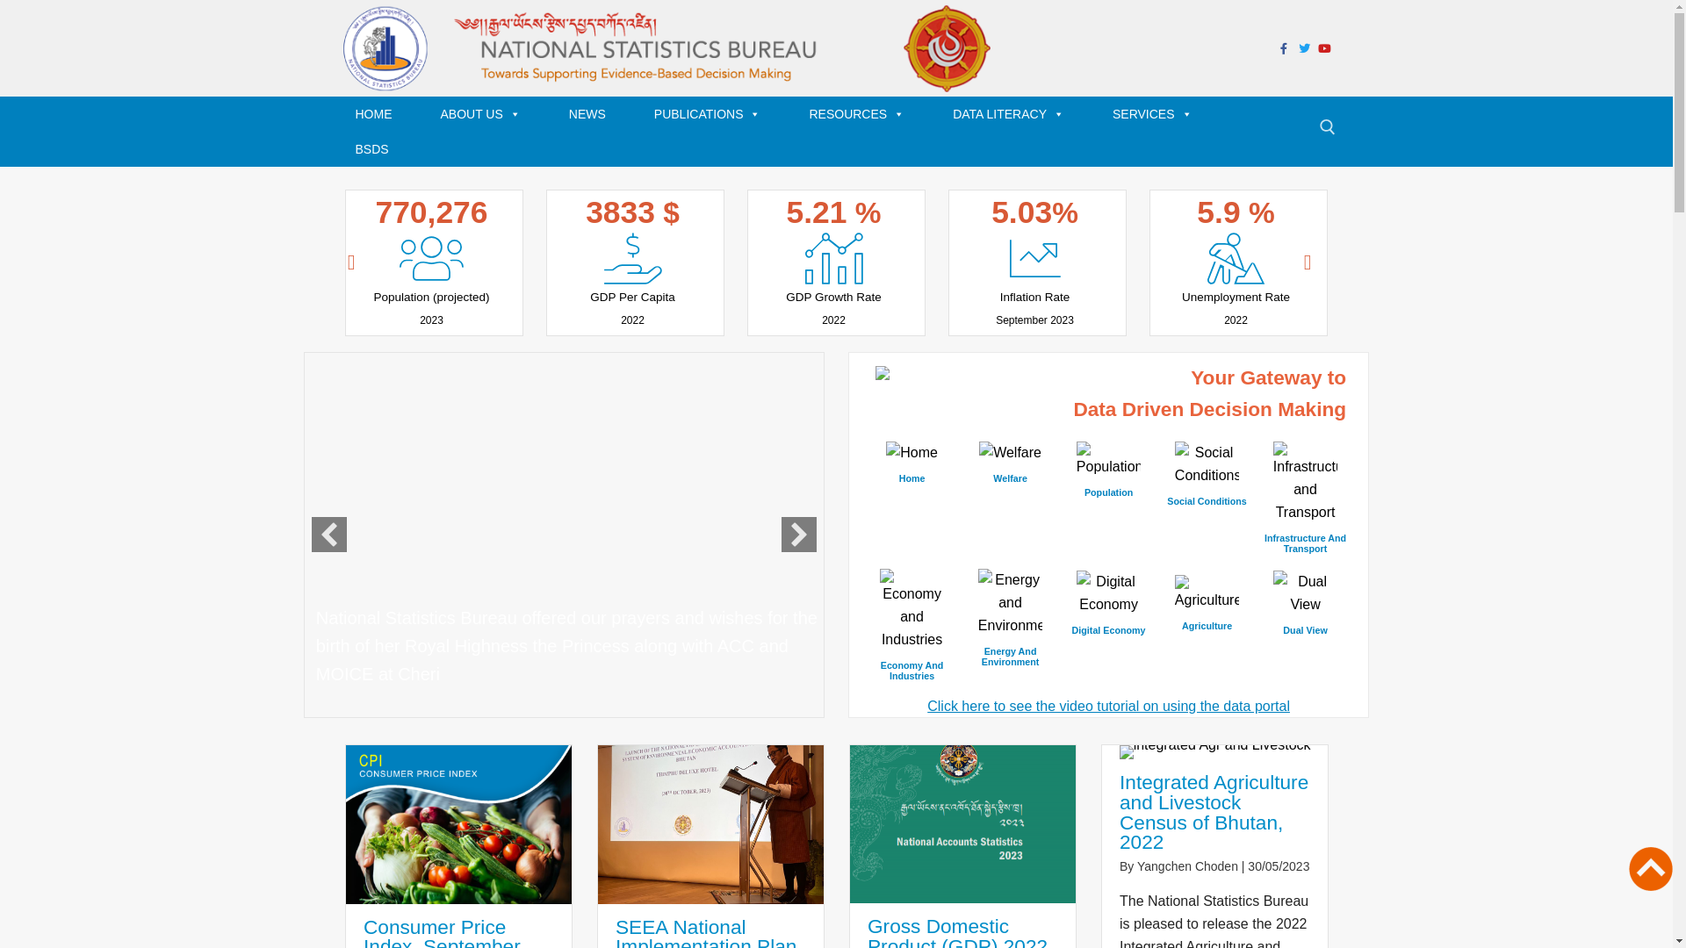 The width and height of the screenshot is (1686, 948). What do you see at coordinates (715, 114) in the screenshot?
I see `PUBLICATIONS` at bounding box center [715, 114].